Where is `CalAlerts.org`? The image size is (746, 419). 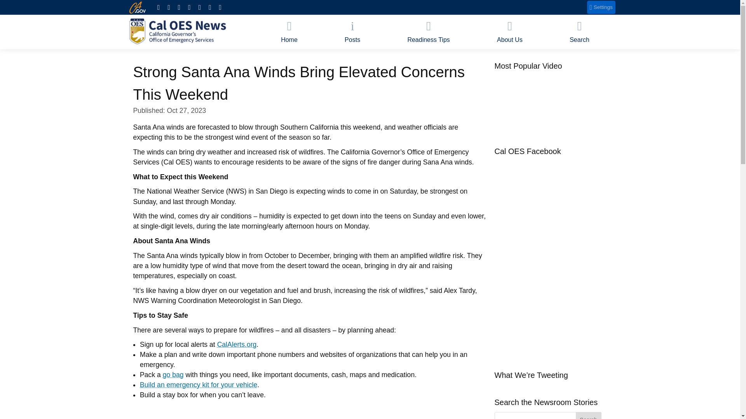 CalAlerts.org is located at coordinates (237, 345).